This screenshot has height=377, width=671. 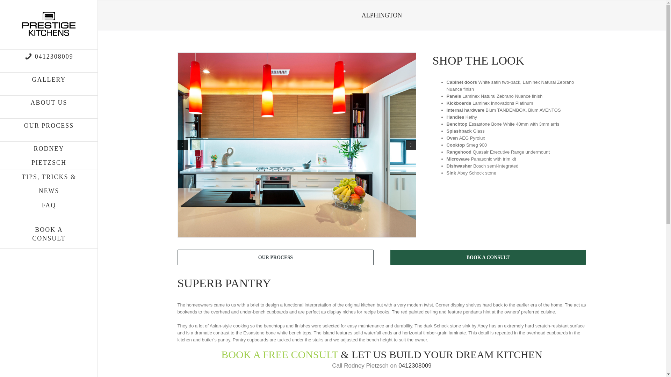 What do you see at coordinates (49, 209) in the screenshot?
I see `FAQ` at bounding box center [49, 209].